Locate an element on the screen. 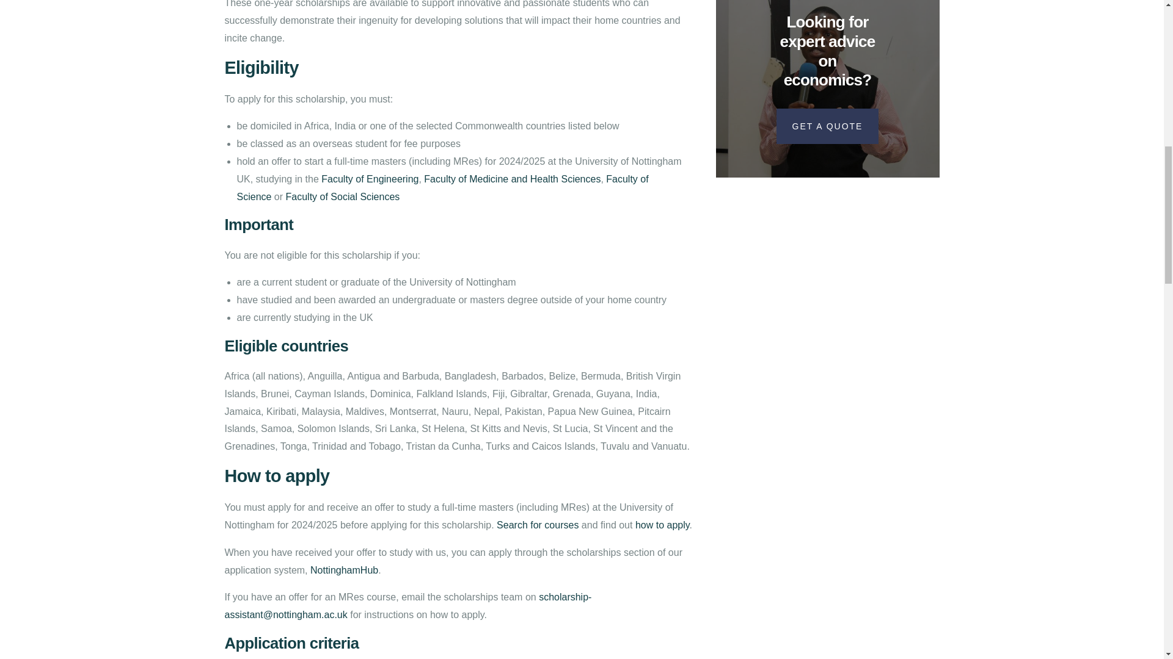  Faculty of Science is located at coordinates (442, 188).